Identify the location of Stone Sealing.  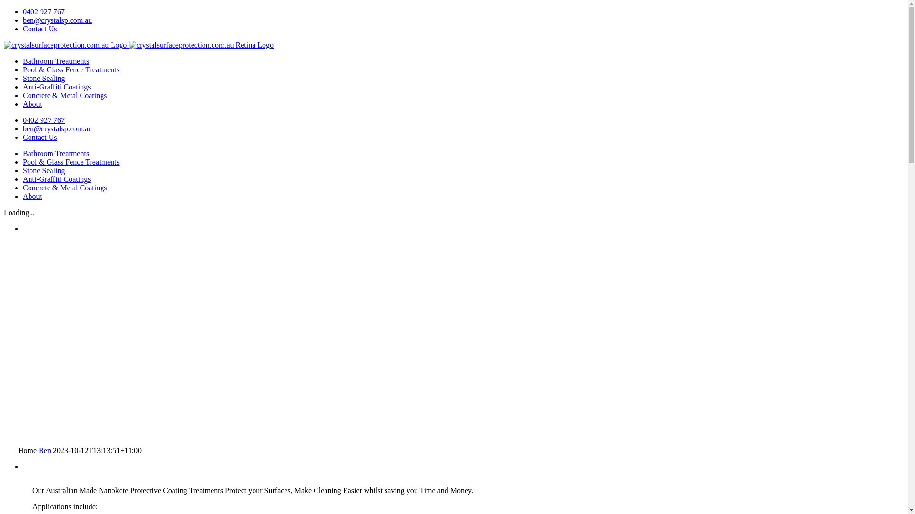
(44, 170).